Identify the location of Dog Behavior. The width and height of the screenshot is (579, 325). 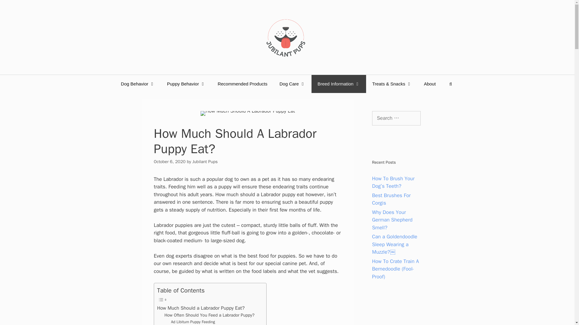
(138, 84).